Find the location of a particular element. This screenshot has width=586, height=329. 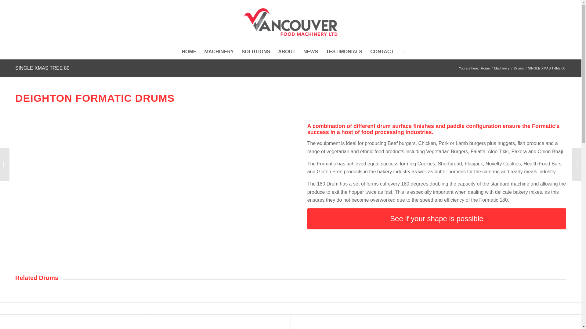

SOLUTIONS is located at coordinates (256, 52).